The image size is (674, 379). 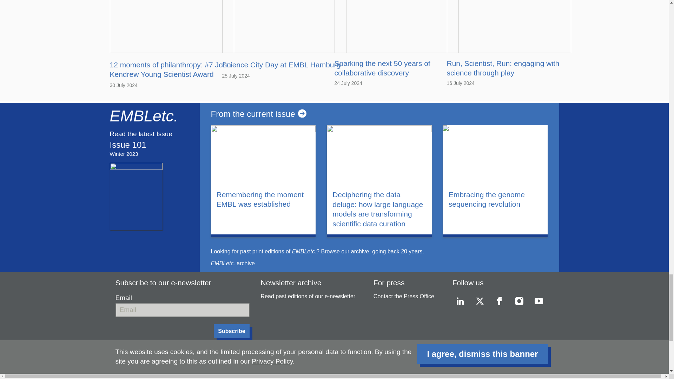 What do you see at coordinates (281, 65) in the screenshot?
I see `Science City Day at EMBL Hamburg` at bounding box center [281, 65].